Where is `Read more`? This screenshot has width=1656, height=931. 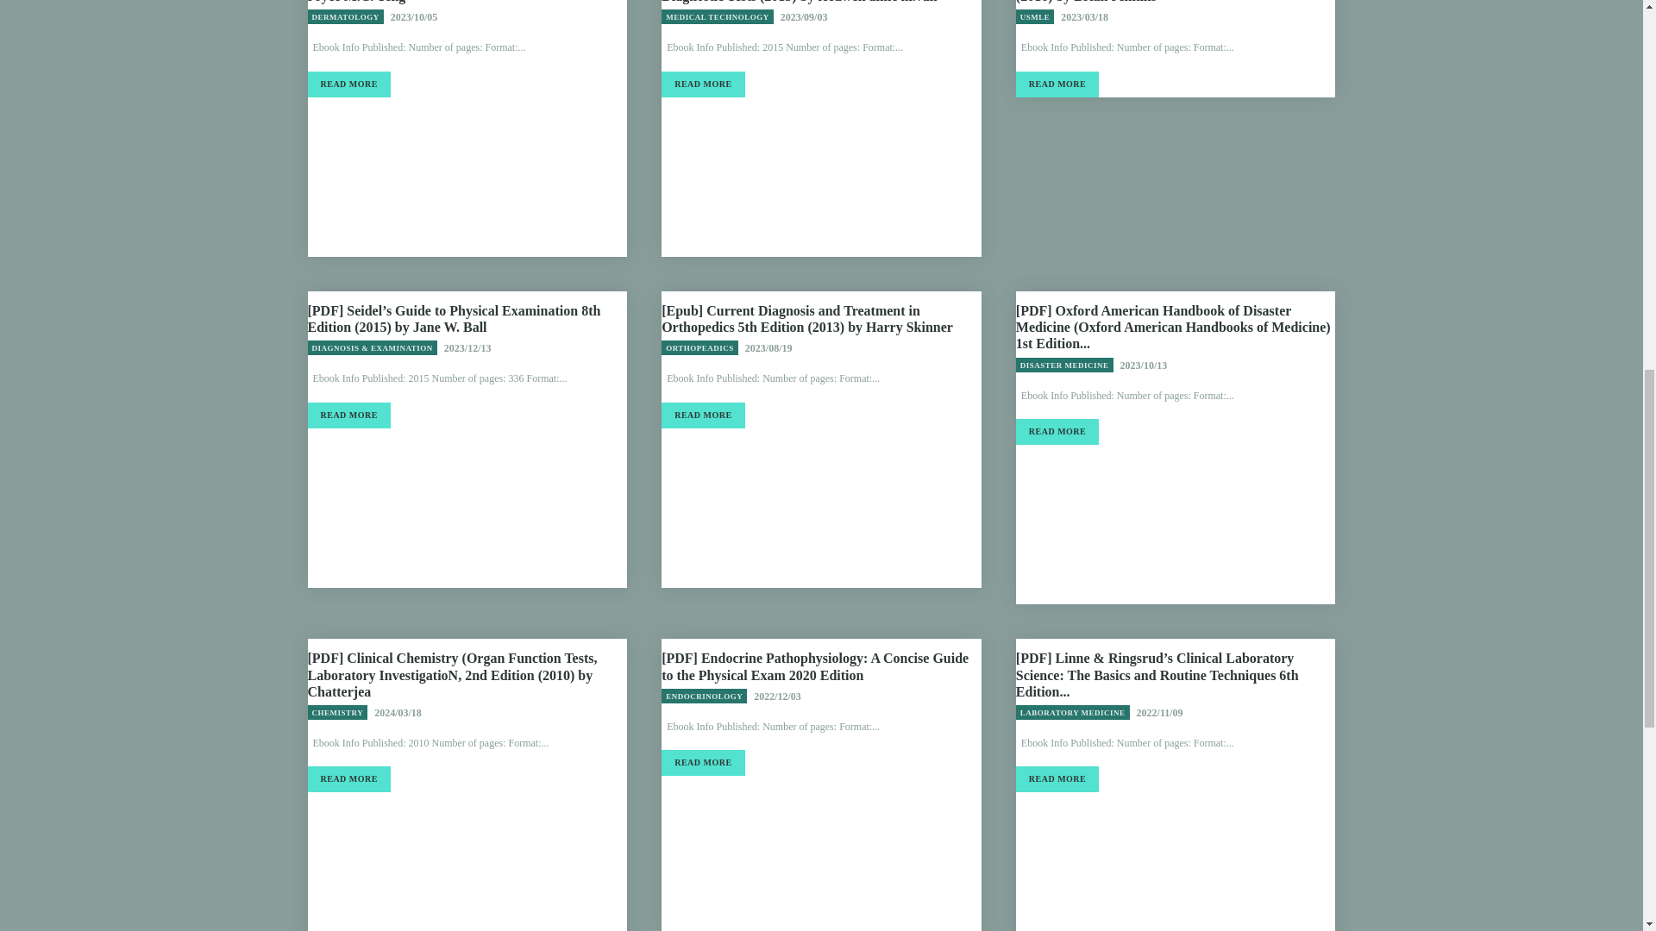
Read more is located at coordinates (348, 415).